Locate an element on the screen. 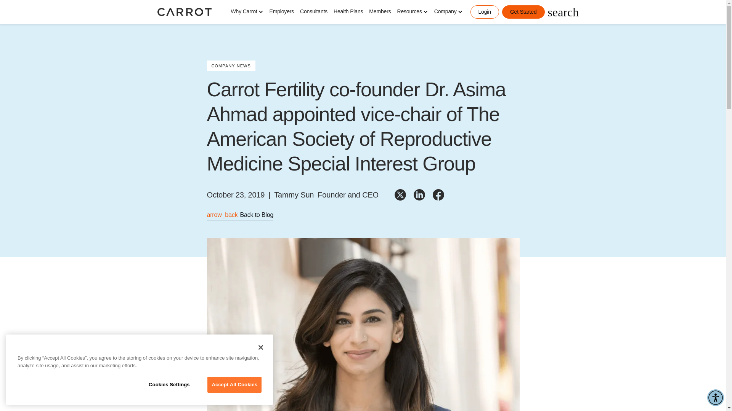 This screenshot has height=411, width=732. Accessibility Menu is located at coordinates (715, 397).